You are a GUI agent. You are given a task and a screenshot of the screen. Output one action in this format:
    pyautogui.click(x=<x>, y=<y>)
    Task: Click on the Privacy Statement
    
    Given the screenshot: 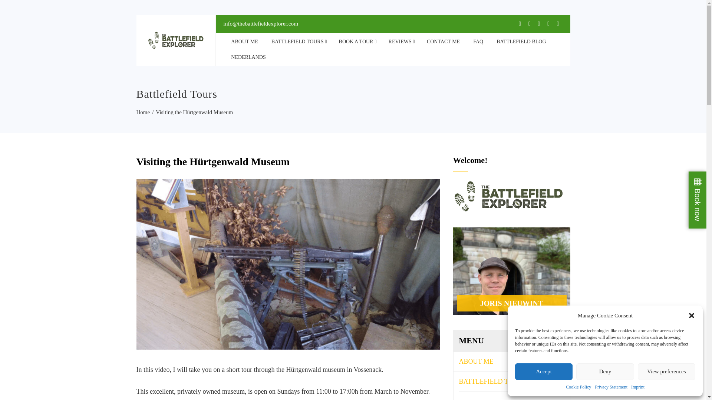 What is the action you would take?
    pyautogui.click(x=611, y=387)
    